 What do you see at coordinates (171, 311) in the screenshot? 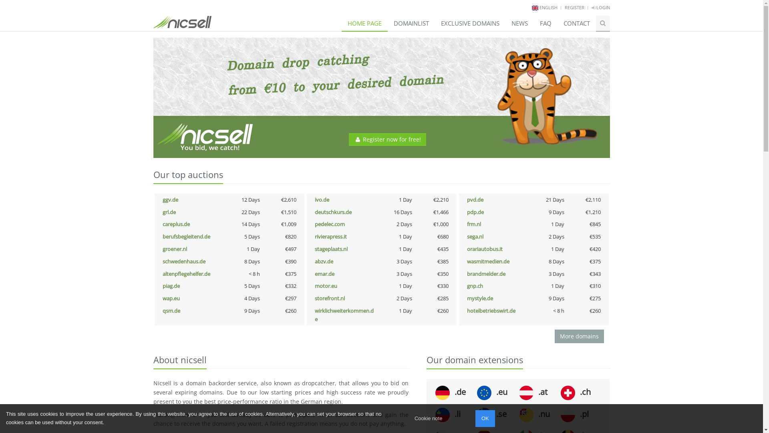
I see `qsm.de` at bounding box center [171, 311].